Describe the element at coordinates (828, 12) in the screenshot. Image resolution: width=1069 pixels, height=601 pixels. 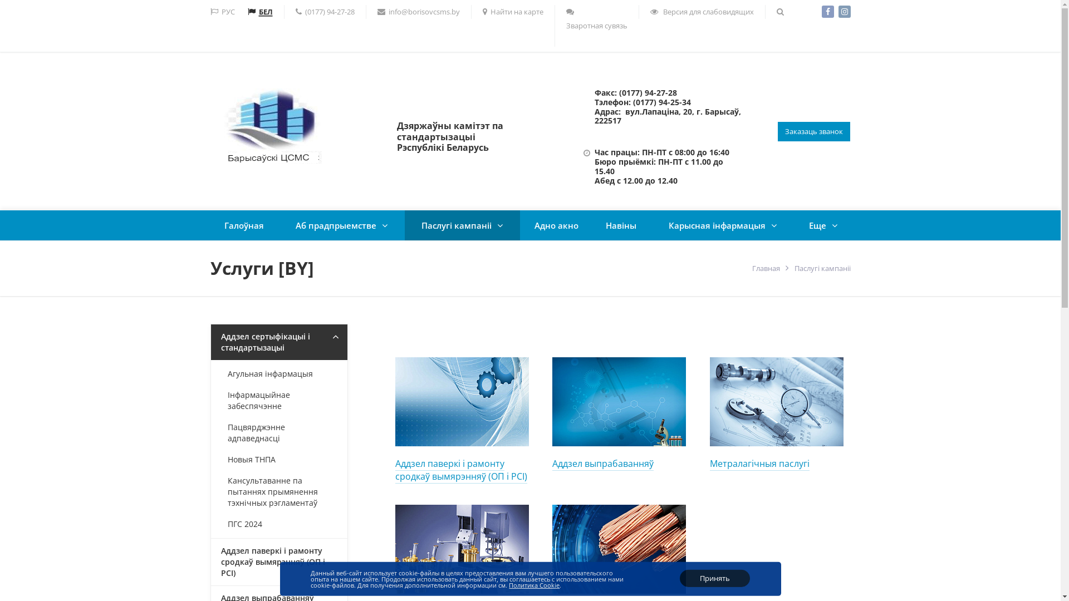
I see `Facebook` at that location.